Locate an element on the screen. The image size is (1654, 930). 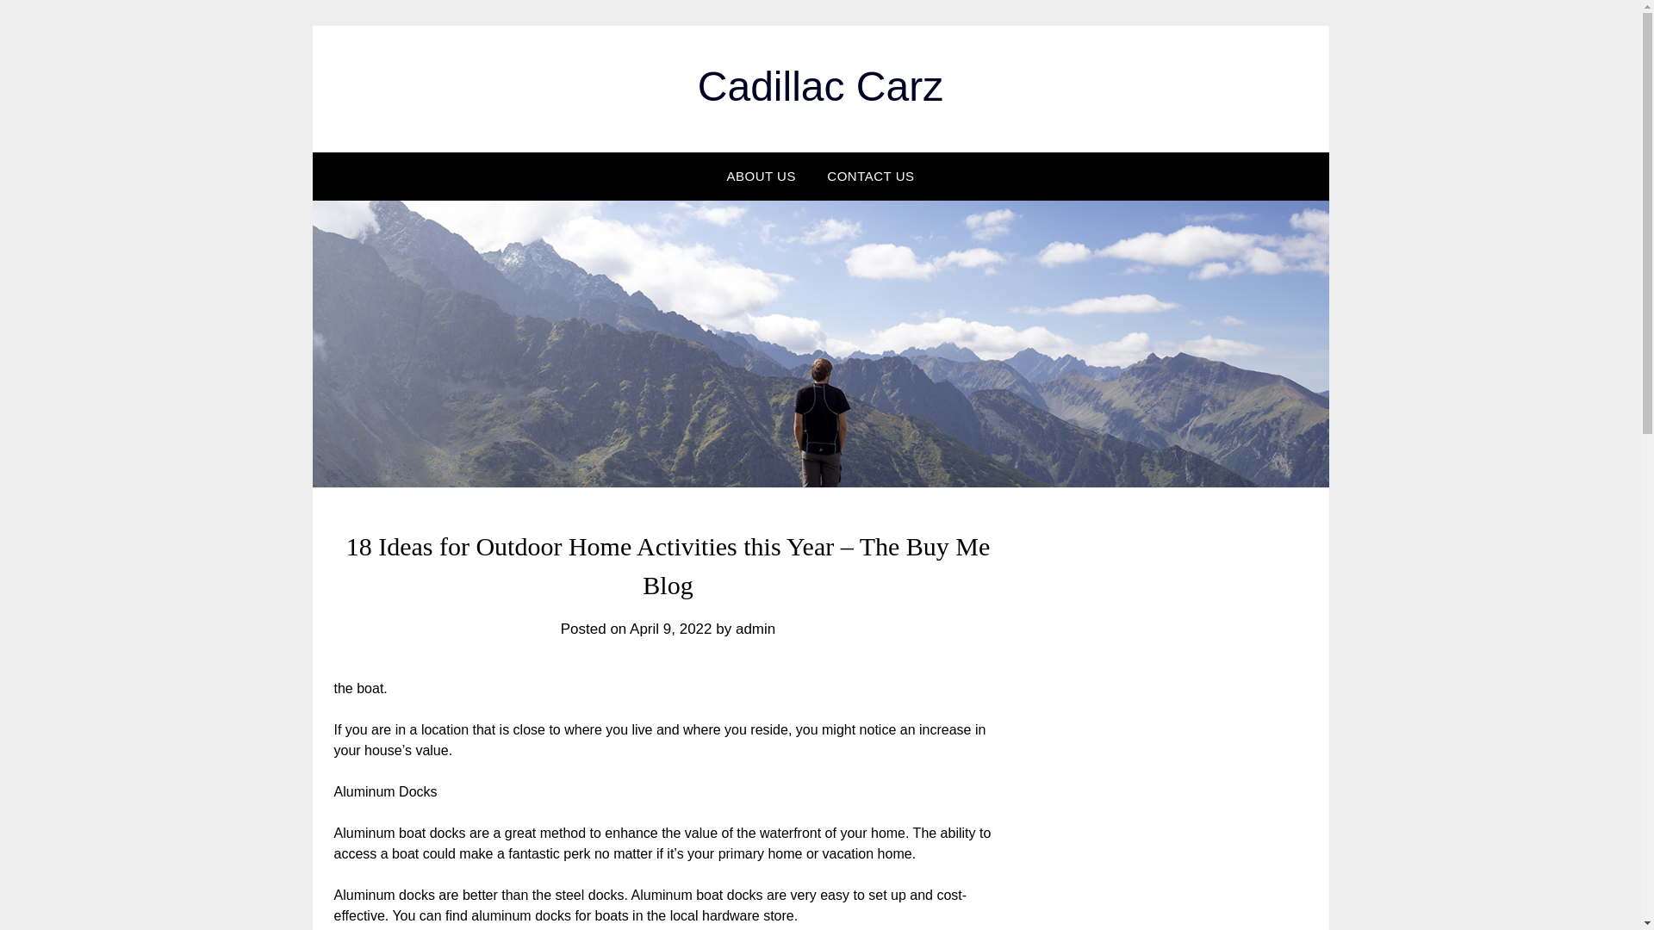
CONTACT US is located at coordinates (870, 177).